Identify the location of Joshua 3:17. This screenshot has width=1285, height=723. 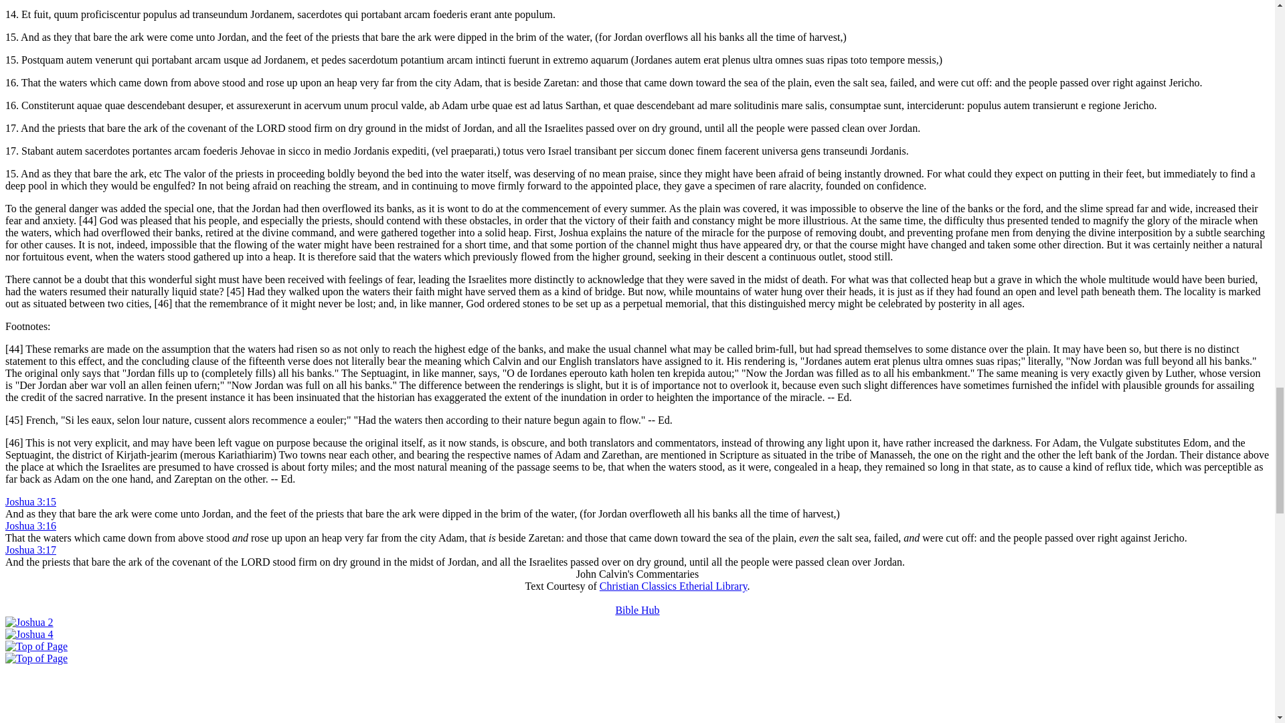
(31, 550).